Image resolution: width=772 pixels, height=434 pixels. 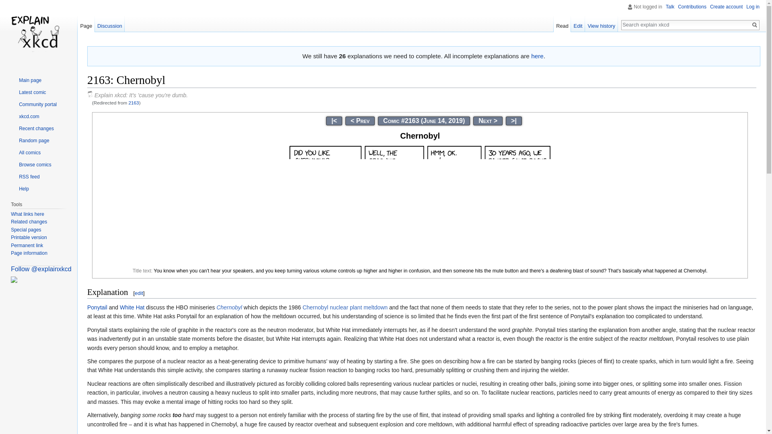 I want to click on Ponytail, so click(x=97, y=307).